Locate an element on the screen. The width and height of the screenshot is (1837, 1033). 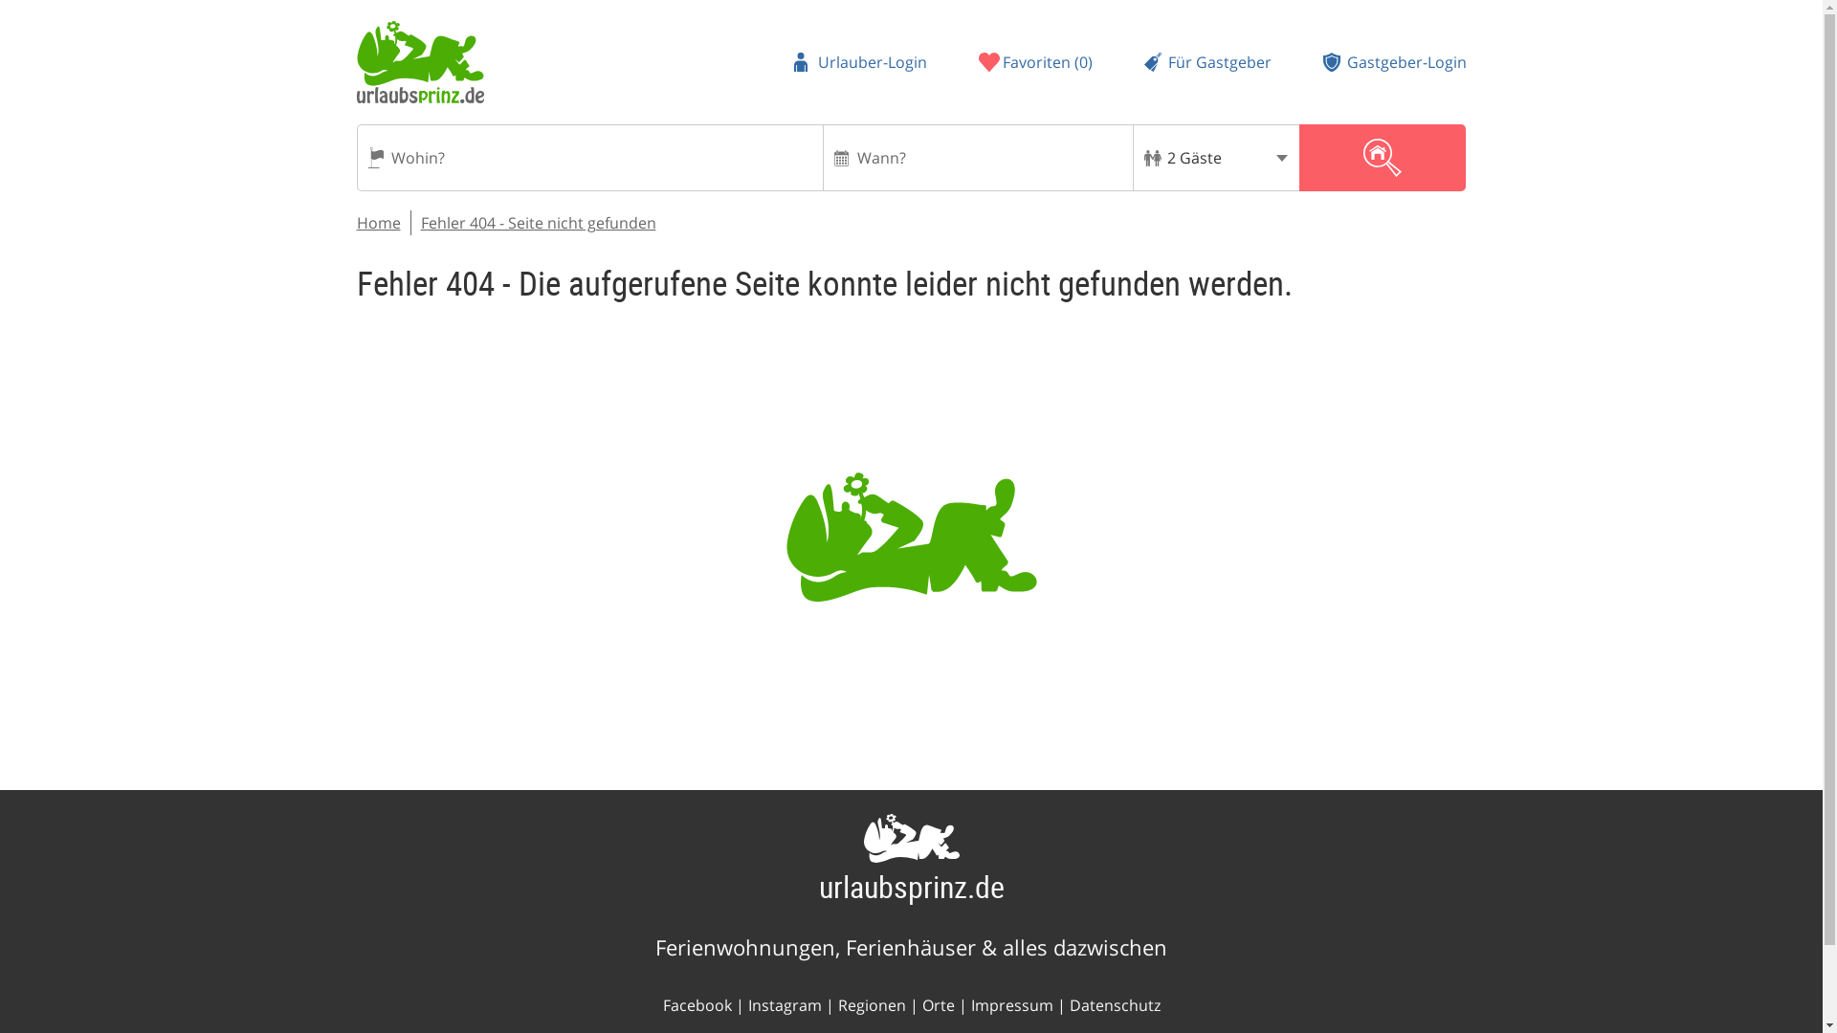
Impressum is located at coordinates (1010, 1004).